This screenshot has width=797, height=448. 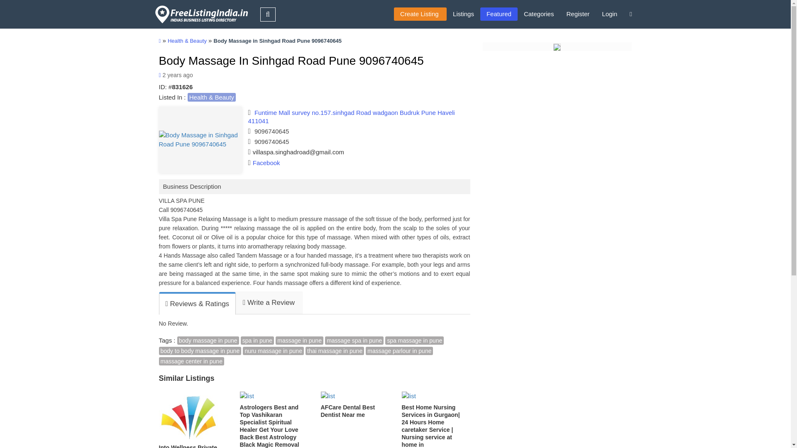 What do you see at coordinates (268, 303) in the screenshot?
I see `Write a Review` at bounding box center [268, 303].